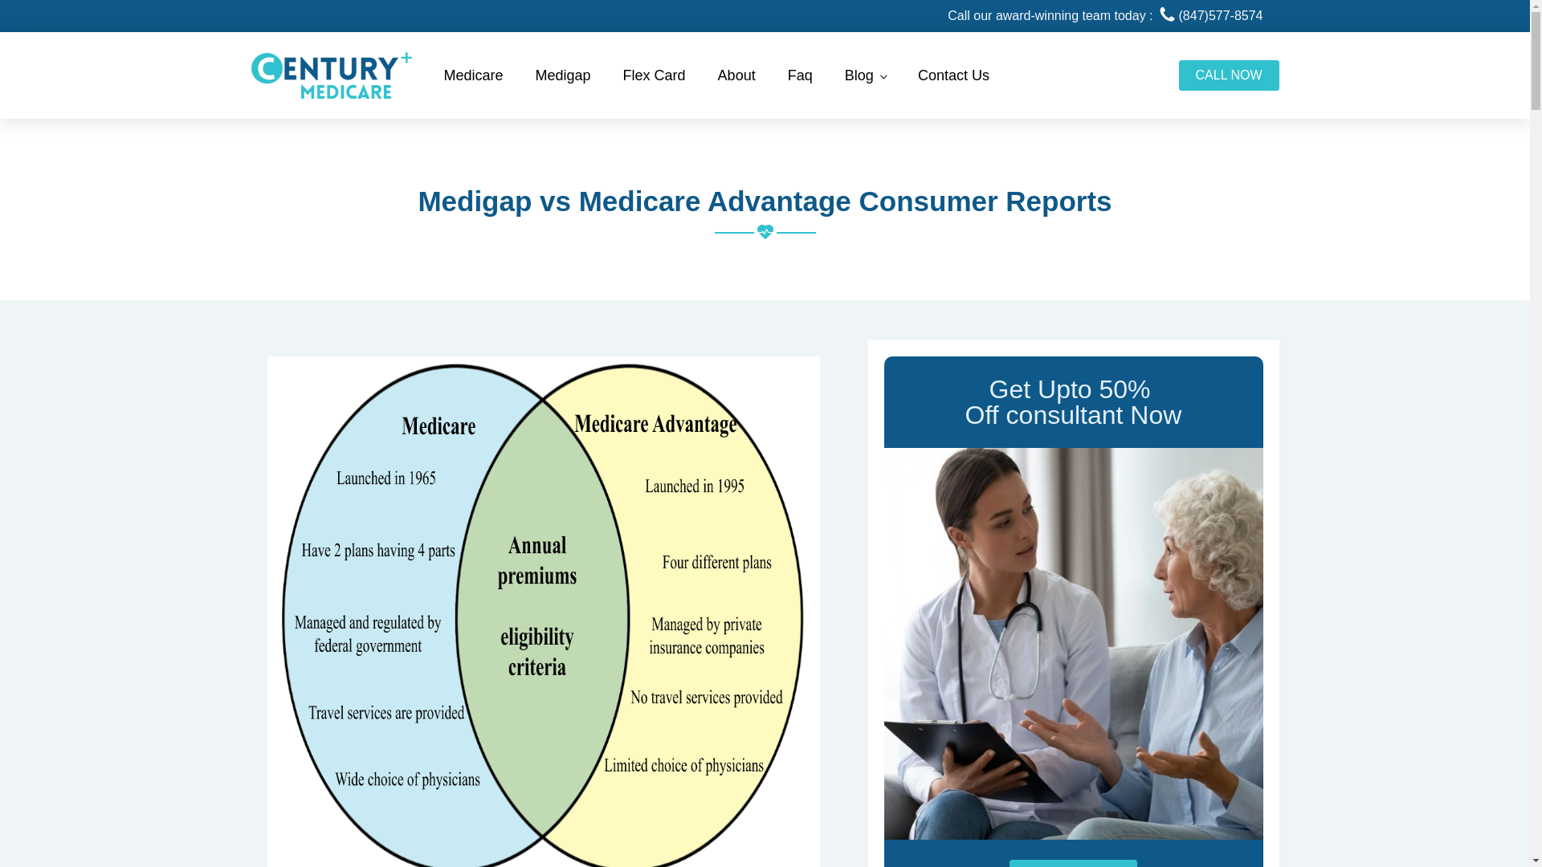 The width and height of the screenshot is (1542, 867). I want to click on Check Avaliability, so click(1073, 864).